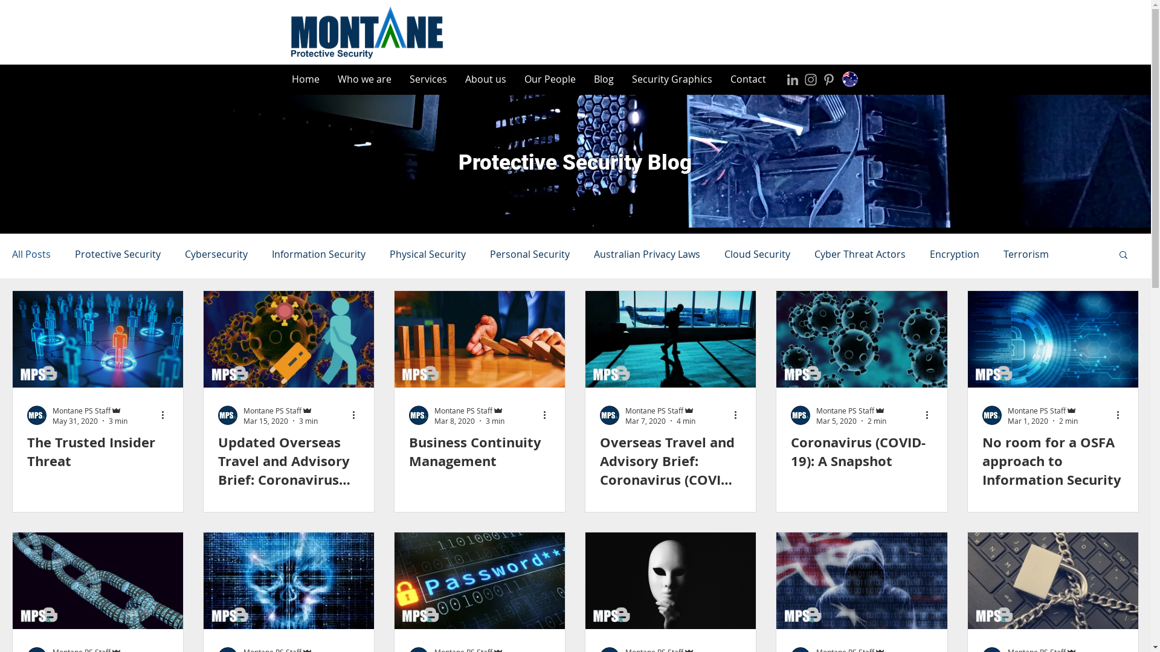 Image resolution: width=1160 pixels, height=652 pixels. What do you see at coordinates (862, 452) in the screenshot?
I see `Coronavirus (COVID-19): A Snapshot` at bounding box center [862, 452].